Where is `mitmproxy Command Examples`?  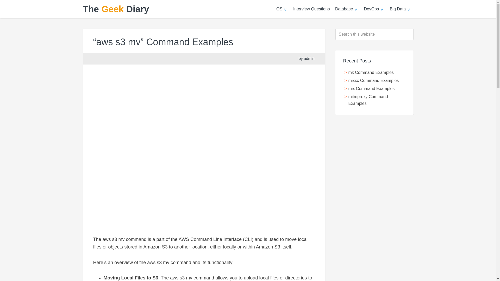
mitmproxy Command Examples is located at coordinates (368, 100).